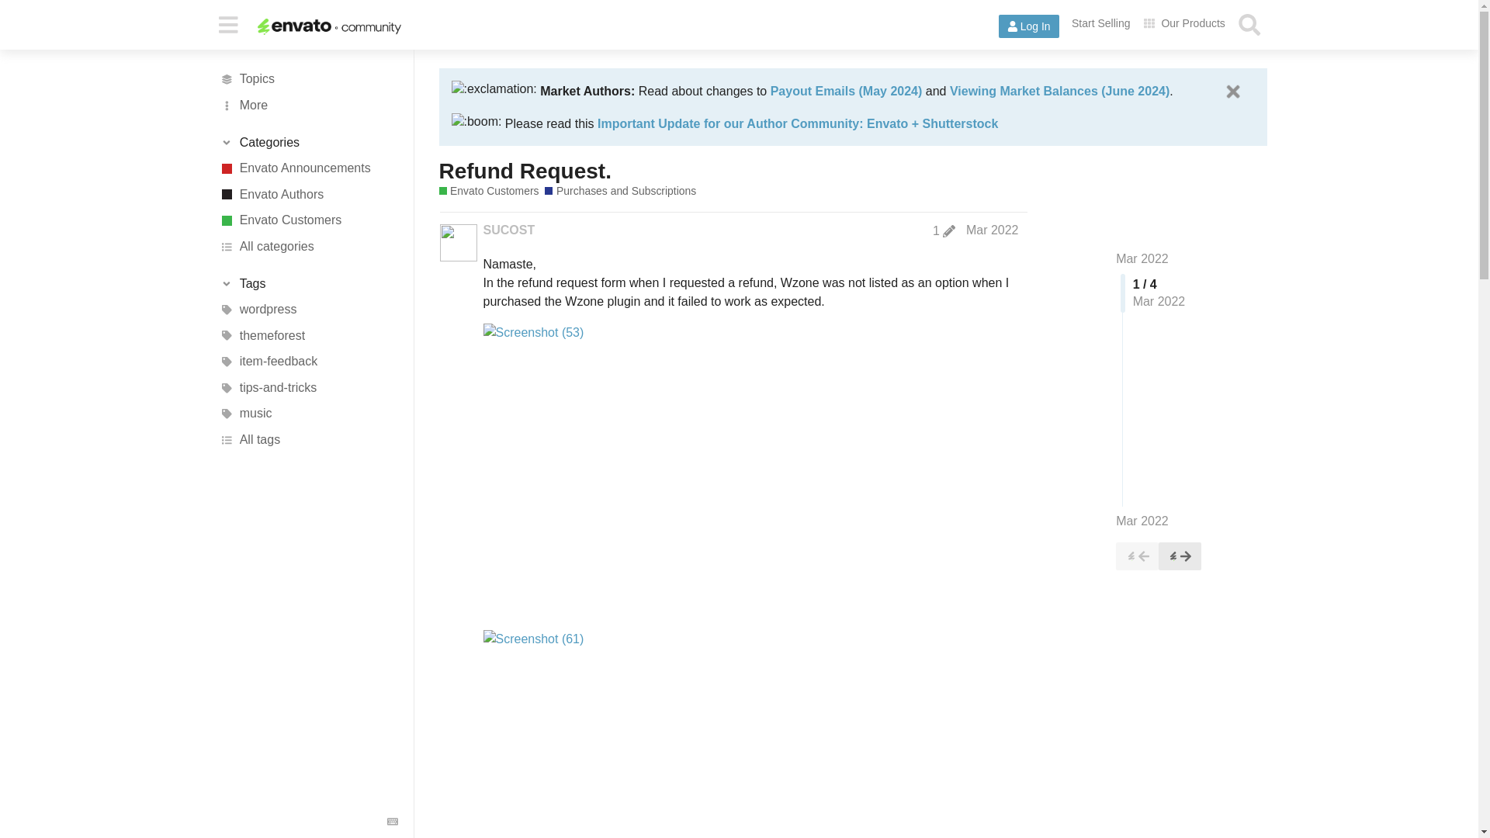 This screenshot has height=838, width=1490. What do you see at coordinates (308, 79) in the screenshot?
I see `All topics` at bounding box center [308, 79].